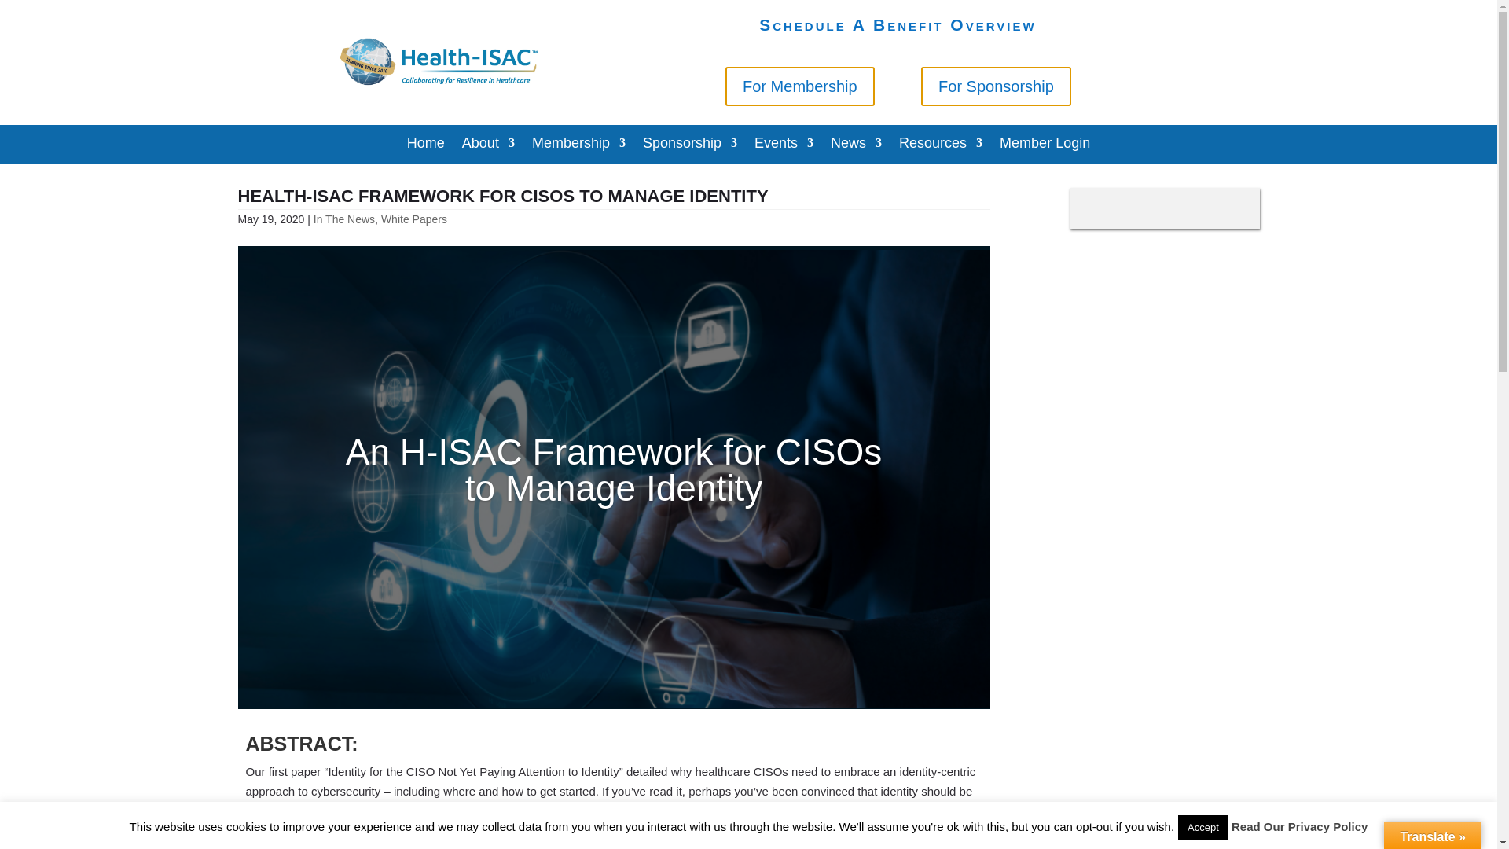 This screenshot has width=1509, height=849. Describe the element at coordinates (487, 145) in the screenshot. I see `About` at that location.